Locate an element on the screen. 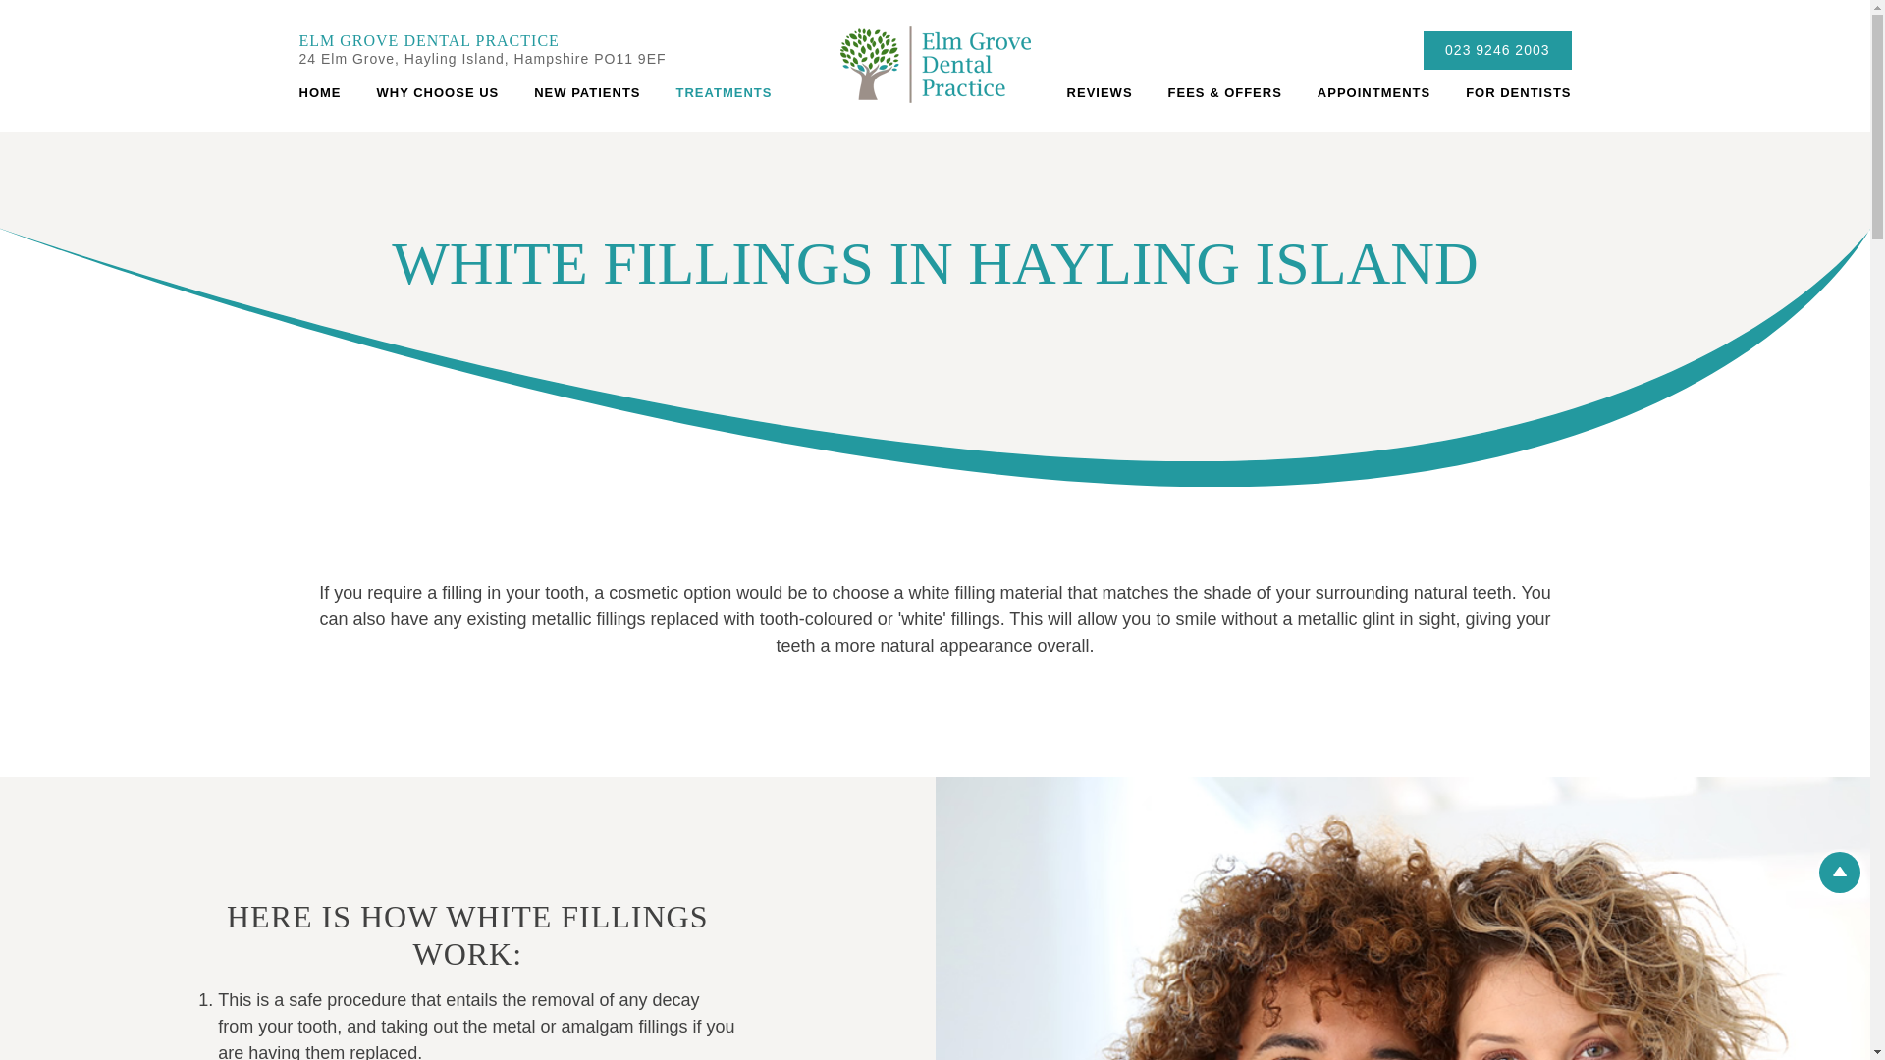 The height and width of the screenshot is (1060, 1885). REVIEWS is located at coordinates (1100, 92).